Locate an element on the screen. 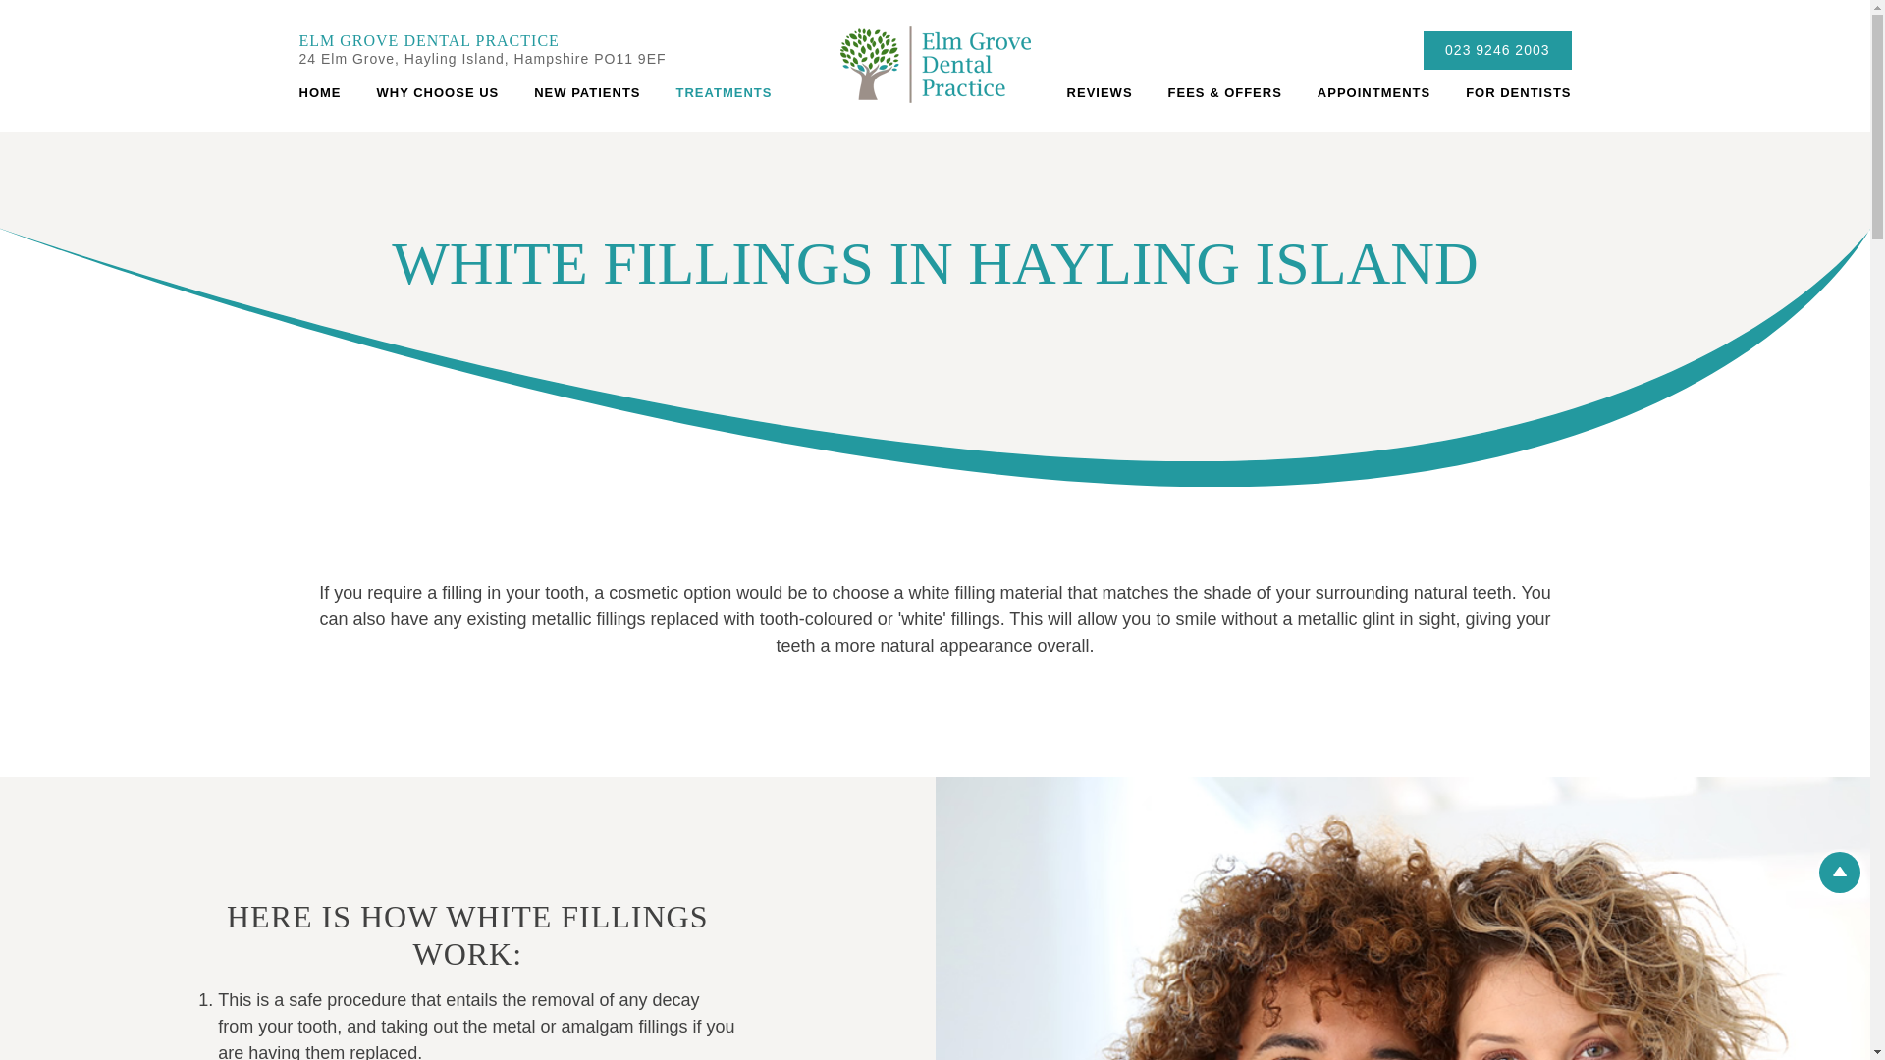 The height and width of the screenshot is (1060, 1885). REVIEWS is located at coordinates (1100, 92).